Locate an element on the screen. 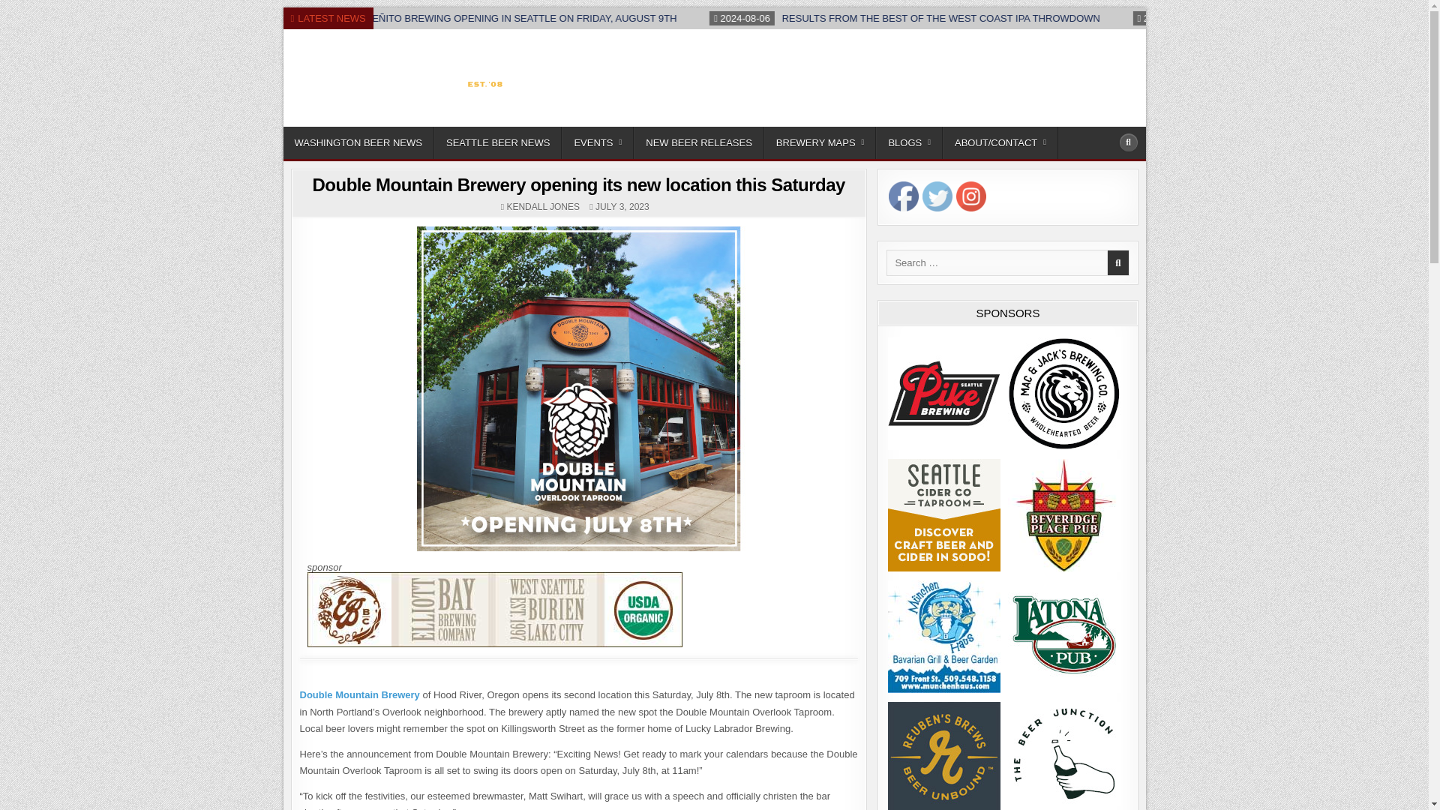 The image size is (1440, 810). NEW BEER RELEASES is located at coordinates (699, 142).